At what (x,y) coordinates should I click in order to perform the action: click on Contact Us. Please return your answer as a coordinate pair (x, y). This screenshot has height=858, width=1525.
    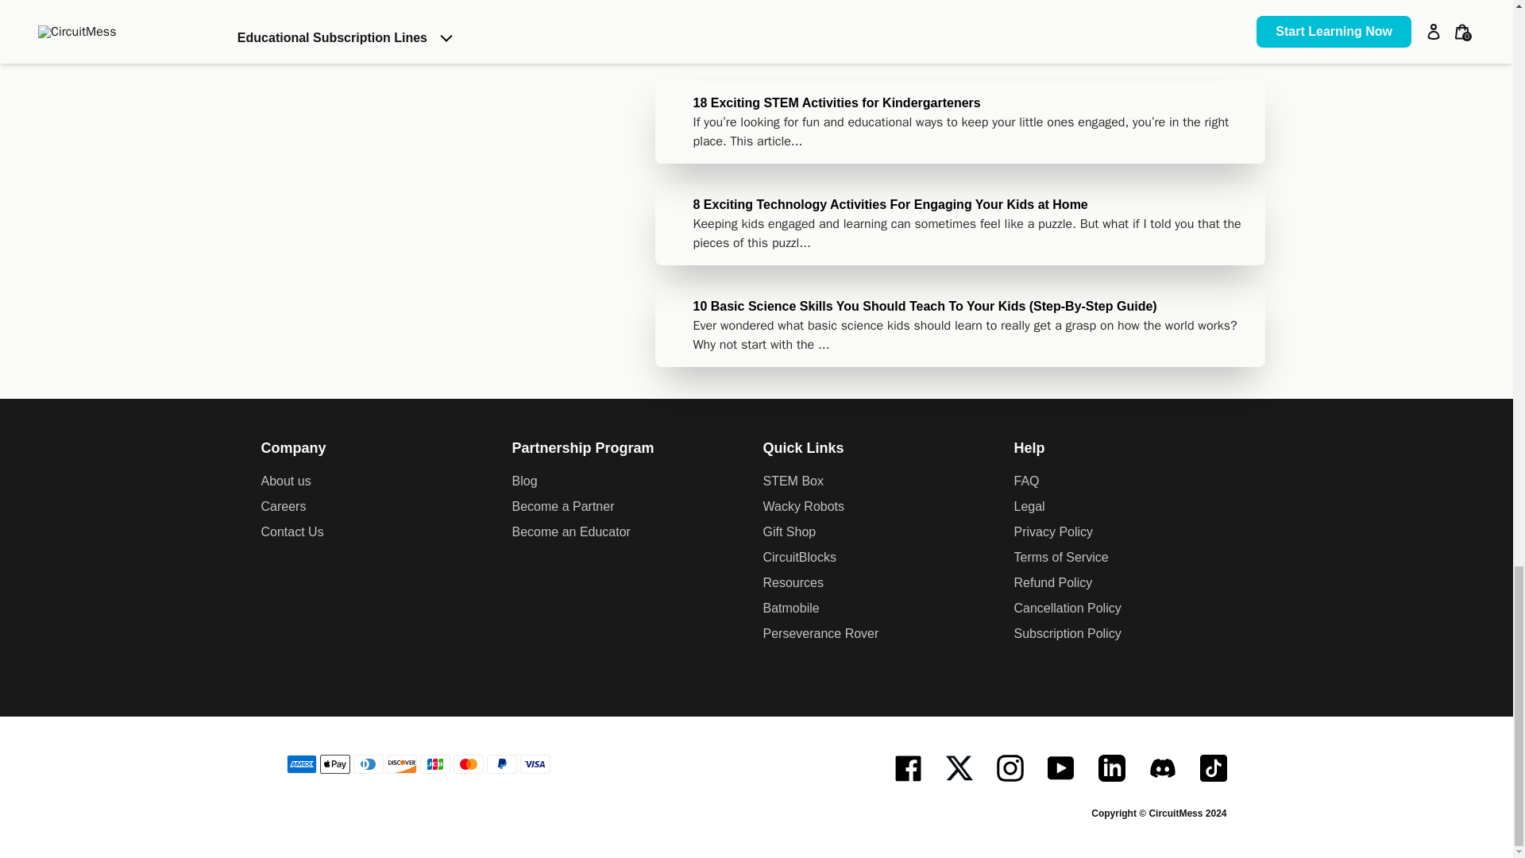
    Looking at the image, I should click on (380, 531).